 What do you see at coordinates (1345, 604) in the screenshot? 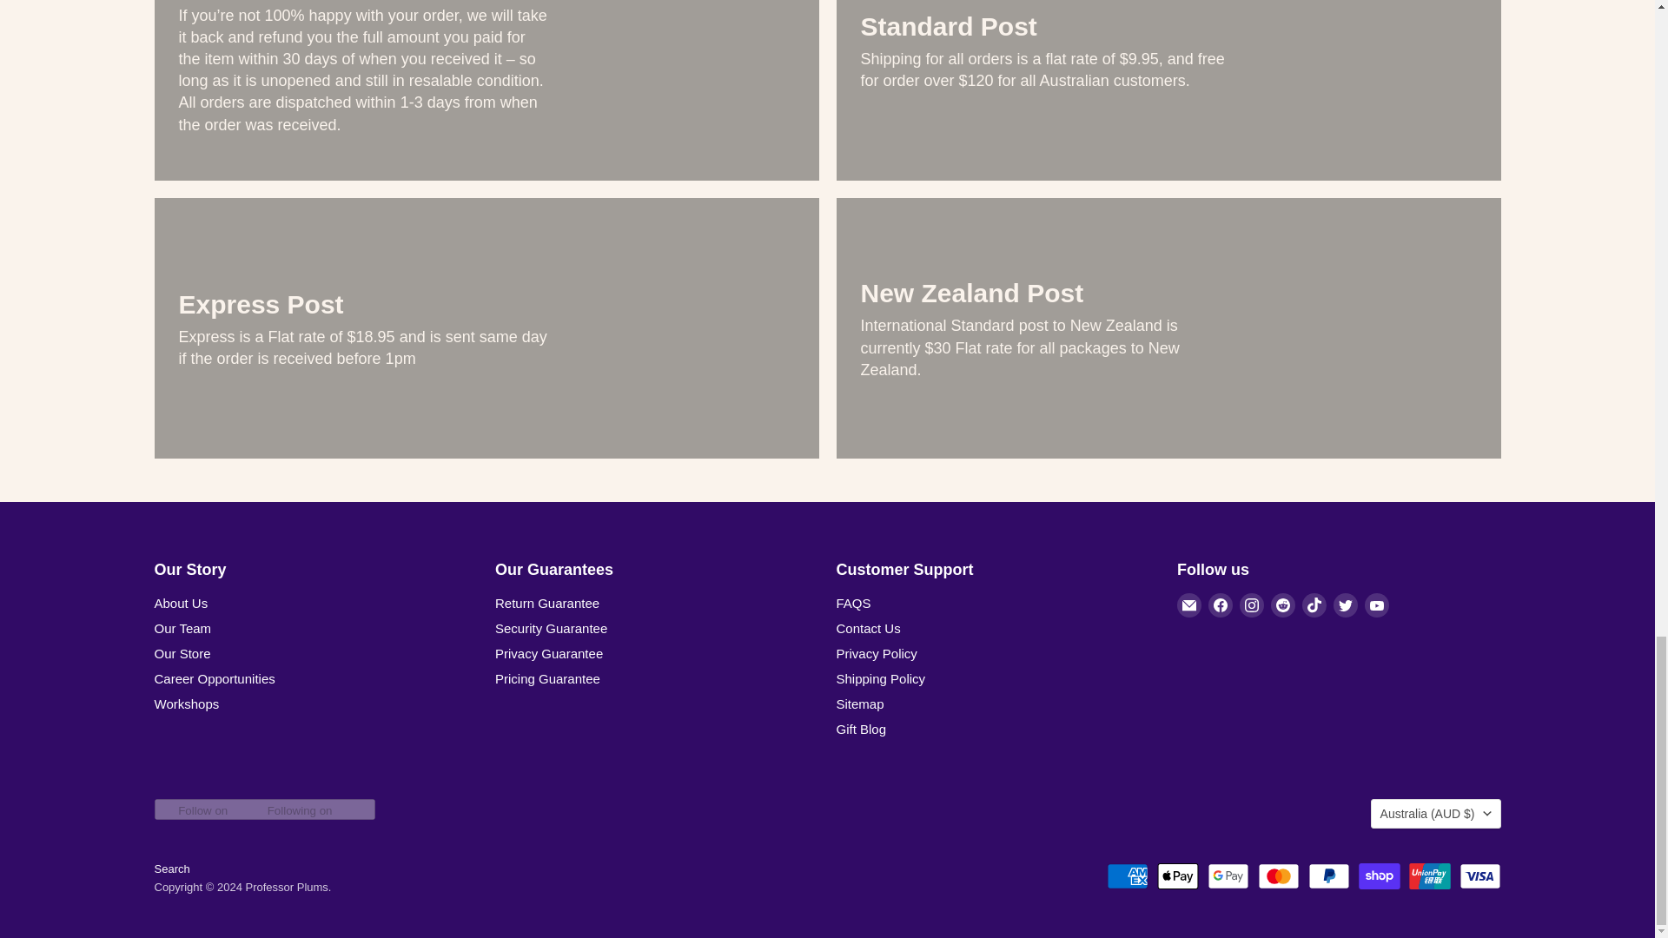
I see `Twitter` at bounding box center [1345, 604].